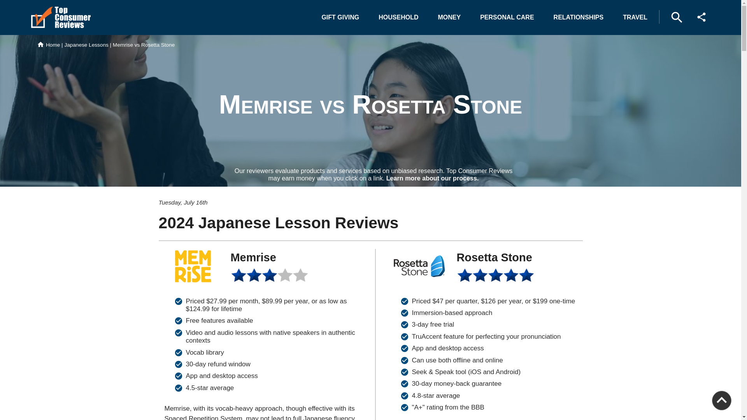  I want to click on Share Top Consumer Reviews, so click(701, 17).